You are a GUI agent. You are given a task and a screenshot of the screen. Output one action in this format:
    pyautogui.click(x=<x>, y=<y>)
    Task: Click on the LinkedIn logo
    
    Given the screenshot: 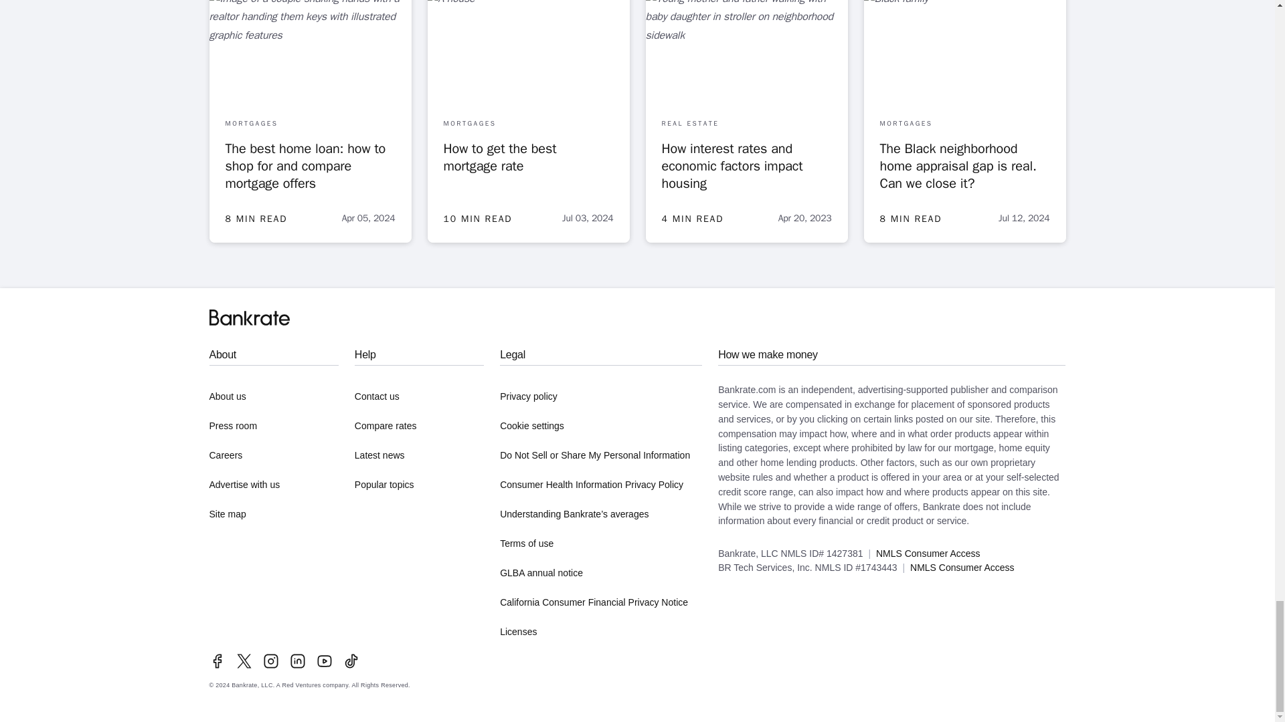 What is the action you would take?
    pyautogui.click(x=297, y=661)
    